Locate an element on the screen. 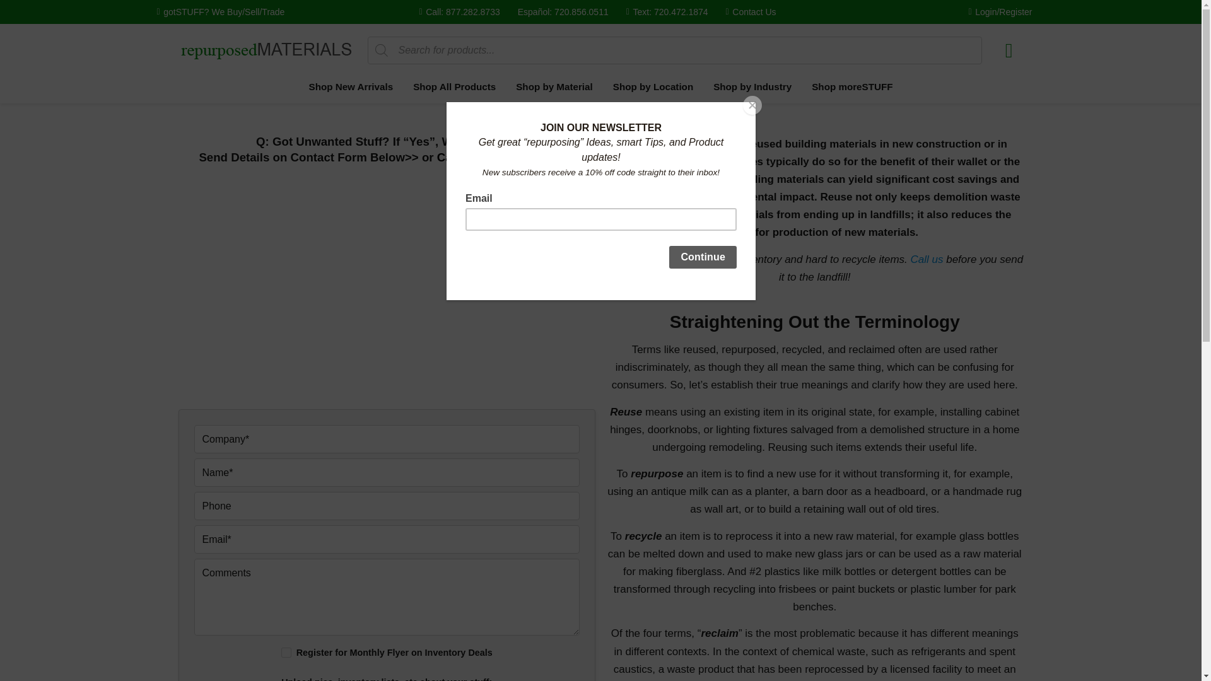  Shop by Location is located at coordinates (653, 89).